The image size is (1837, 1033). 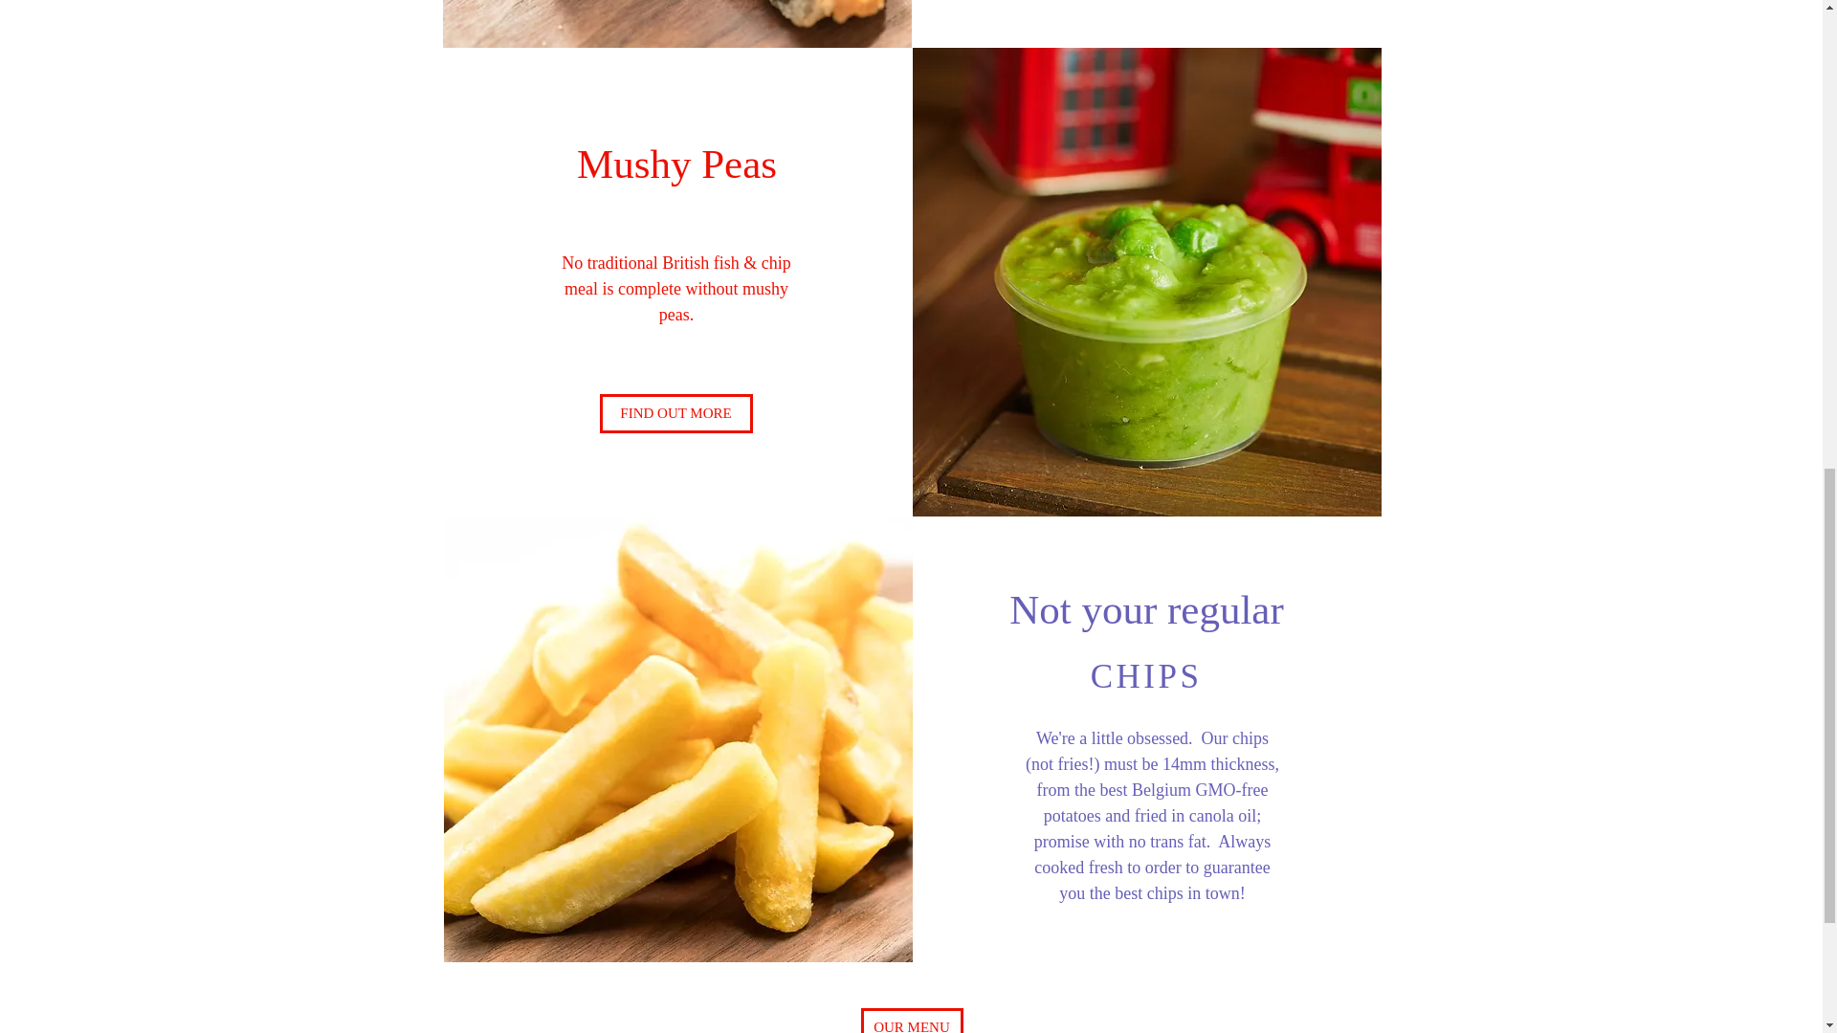 What do you see at coordinates (675, 413) in the screenshot?
I see `FIND OUT MORE` at bounding box center [675, 413].